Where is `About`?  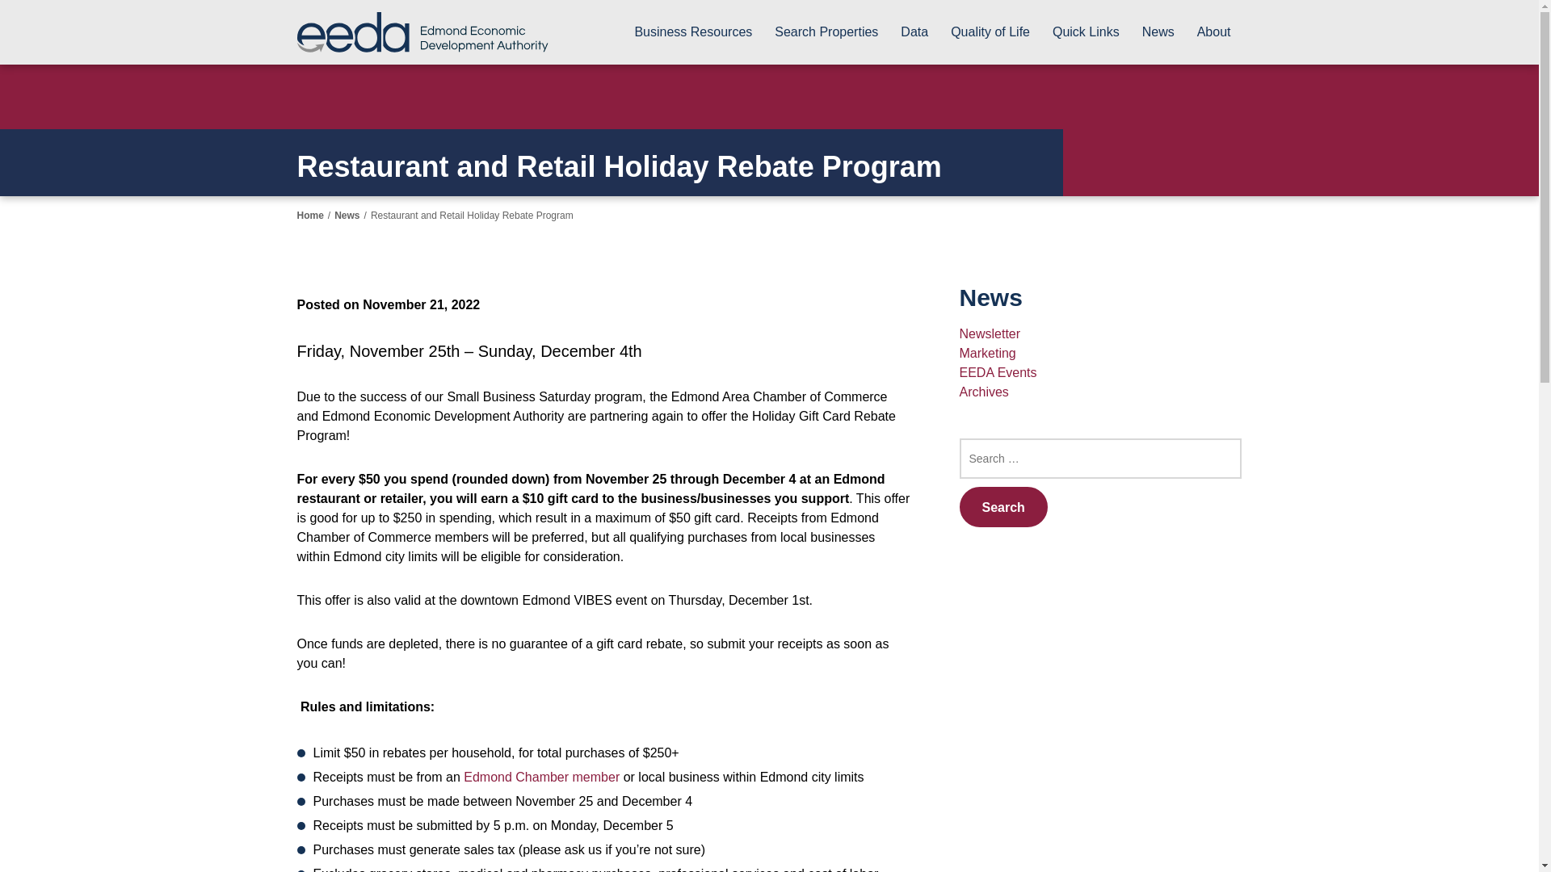 About is located at coordinates (1214, 32).